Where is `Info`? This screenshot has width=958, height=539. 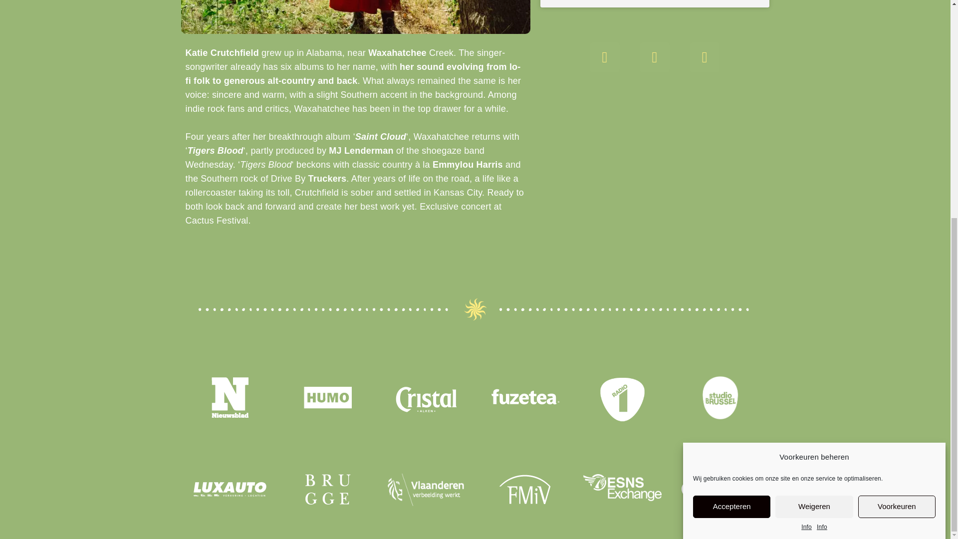 Info is located at coordinates (822, 228).